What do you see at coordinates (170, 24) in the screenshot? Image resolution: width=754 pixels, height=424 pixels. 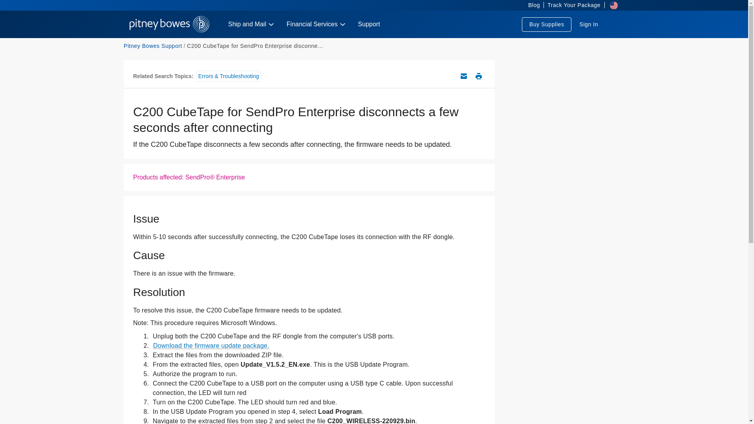 I see `US` at bounding box center [170, 24].